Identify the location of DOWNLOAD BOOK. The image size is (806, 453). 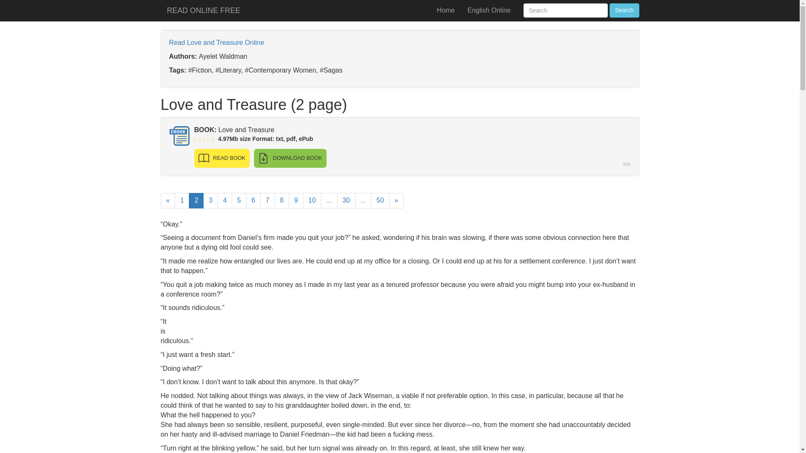
(290, 158).